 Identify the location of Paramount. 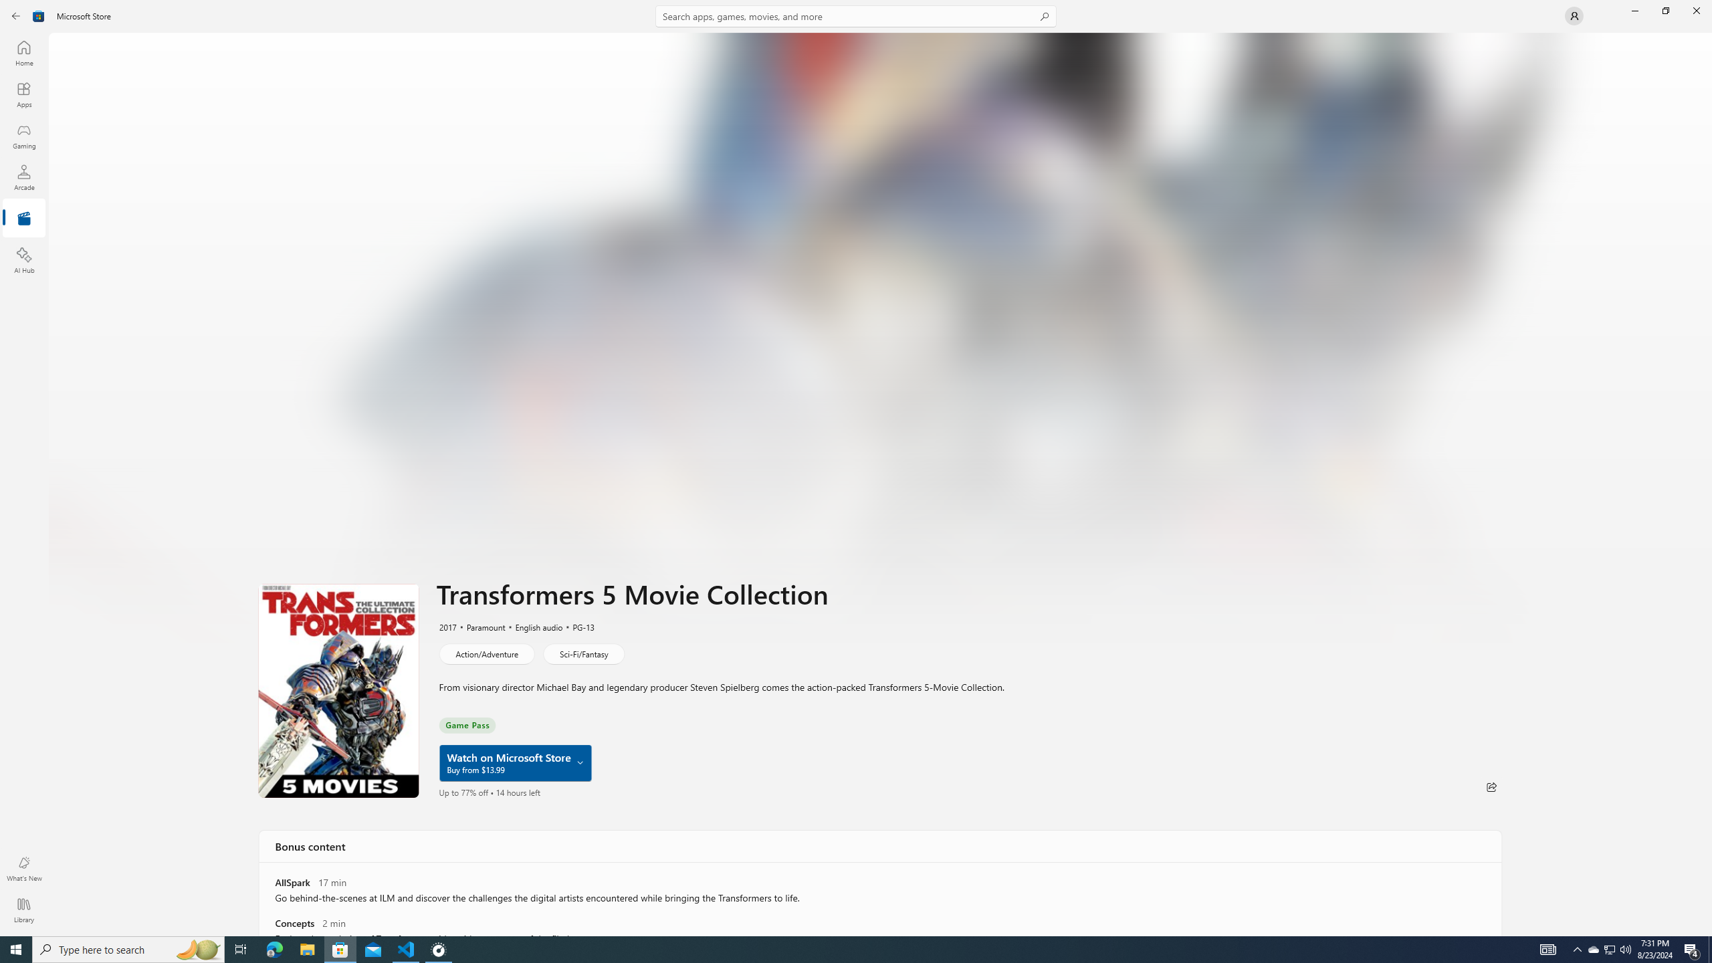
(480, 627).